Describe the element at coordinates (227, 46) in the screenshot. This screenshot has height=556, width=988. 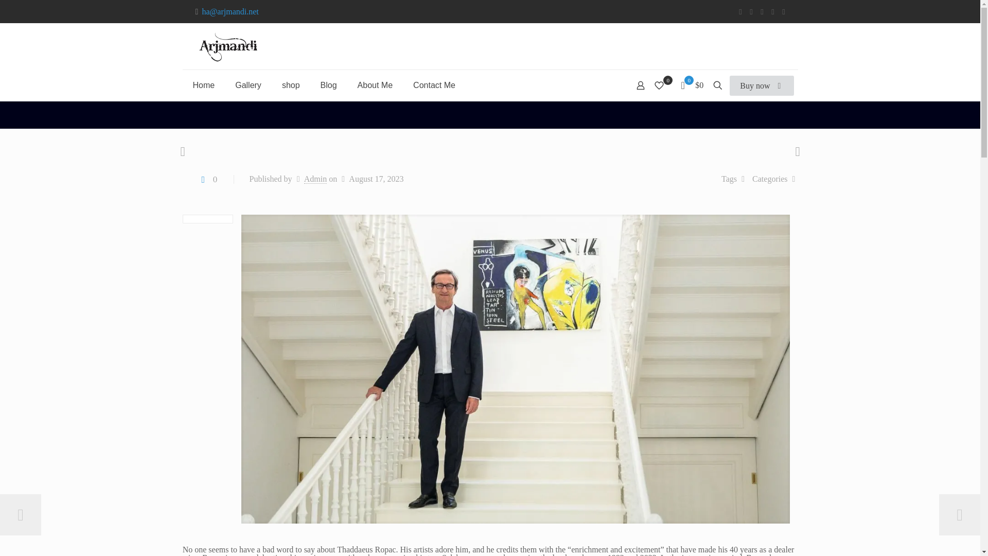
I see `Helen Arjmandi` at that location.